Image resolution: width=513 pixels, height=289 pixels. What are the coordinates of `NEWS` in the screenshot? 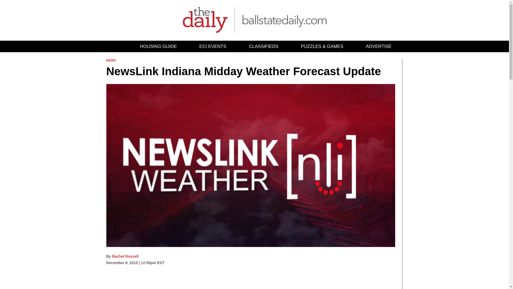 It's located at (111, 60).